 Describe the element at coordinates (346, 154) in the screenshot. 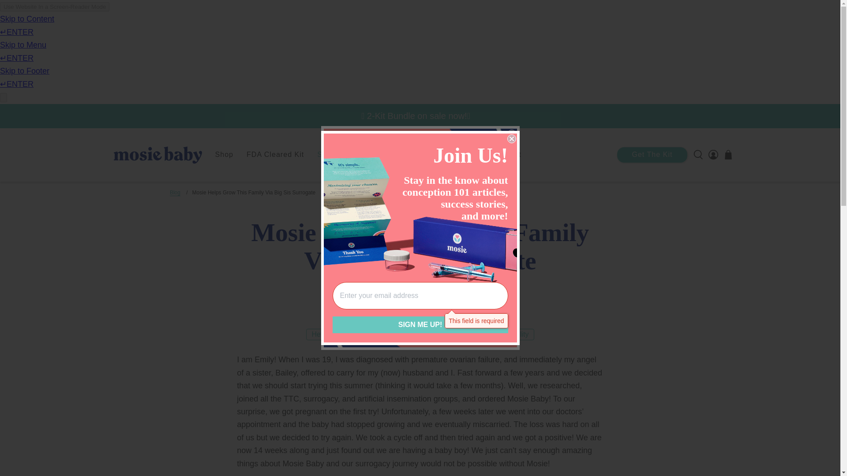

I see `Success Stories` at that location.